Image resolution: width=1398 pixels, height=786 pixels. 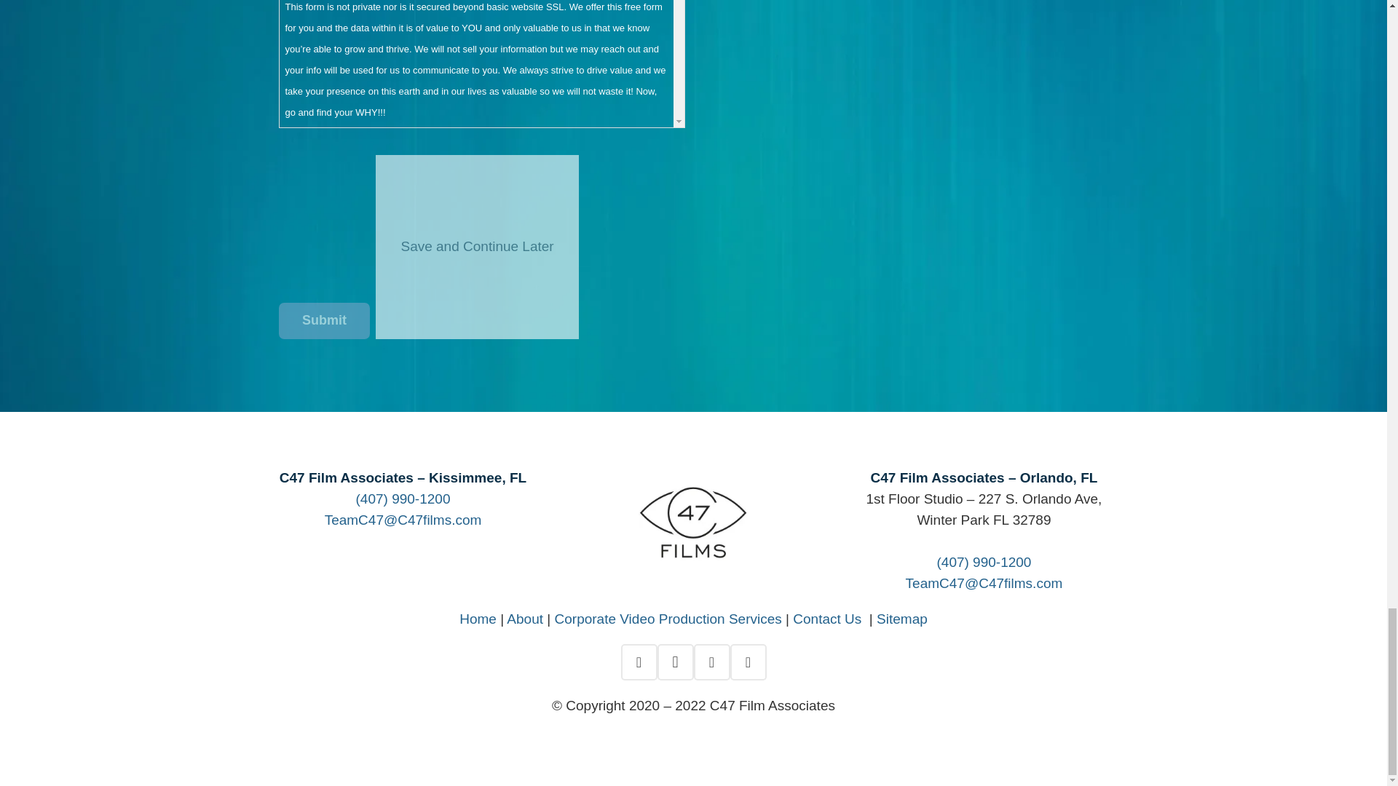 I want to click on Corporate Video Production Services, so click(x=668, y=619).